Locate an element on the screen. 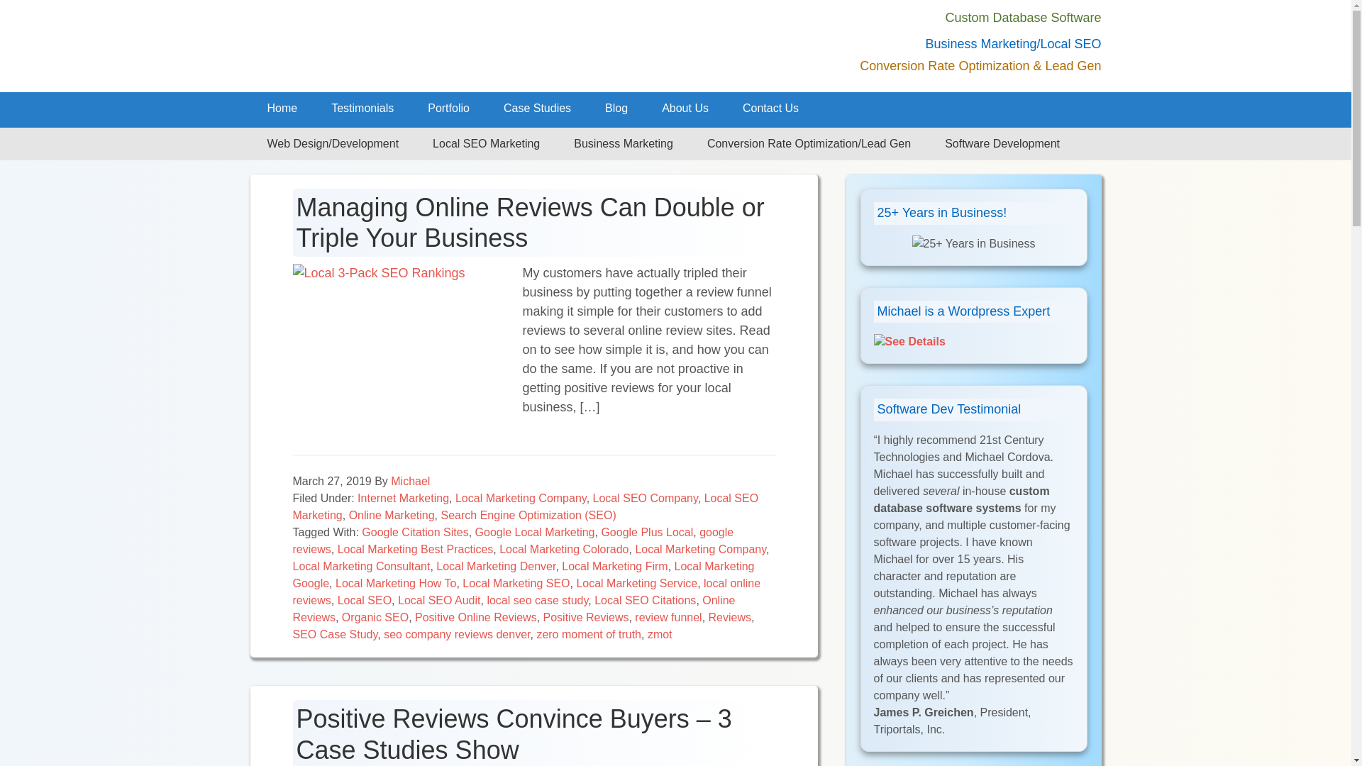 This screenshot has width=1362, height=766. Online Reviews is located at coordinates (514, 609).